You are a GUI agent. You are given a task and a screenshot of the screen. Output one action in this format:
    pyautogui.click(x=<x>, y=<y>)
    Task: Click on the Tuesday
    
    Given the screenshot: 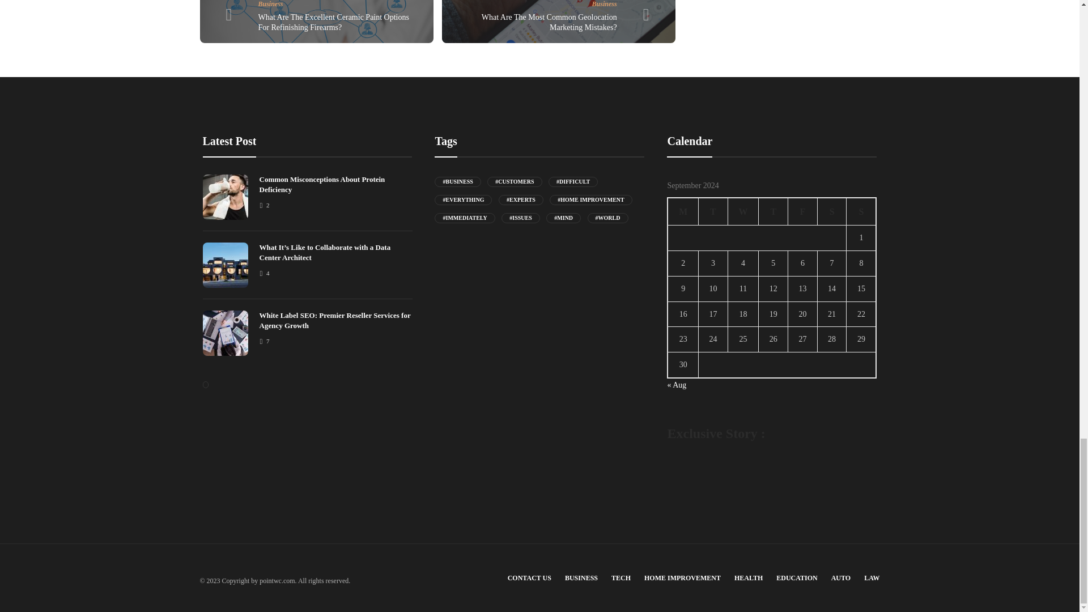 What is the action you would take?
    pyautogui.click(x=713, y=211)
    